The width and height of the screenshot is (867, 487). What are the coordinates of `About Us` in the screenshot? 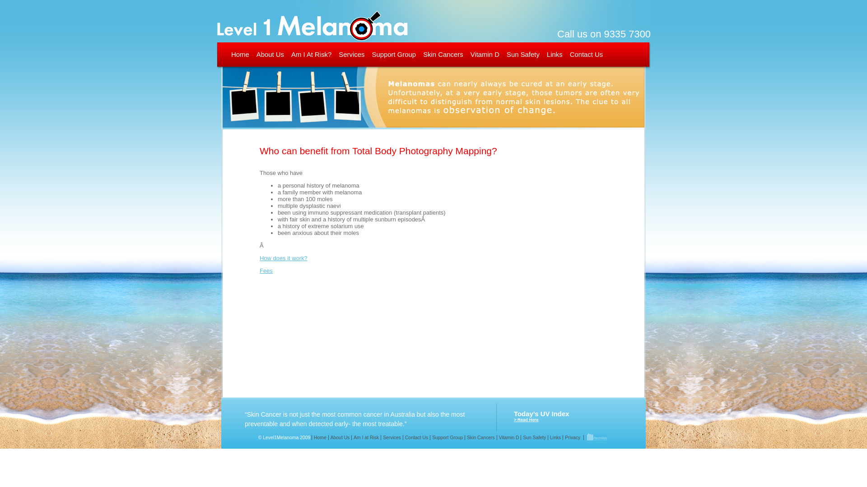 It's located at (340, 437).